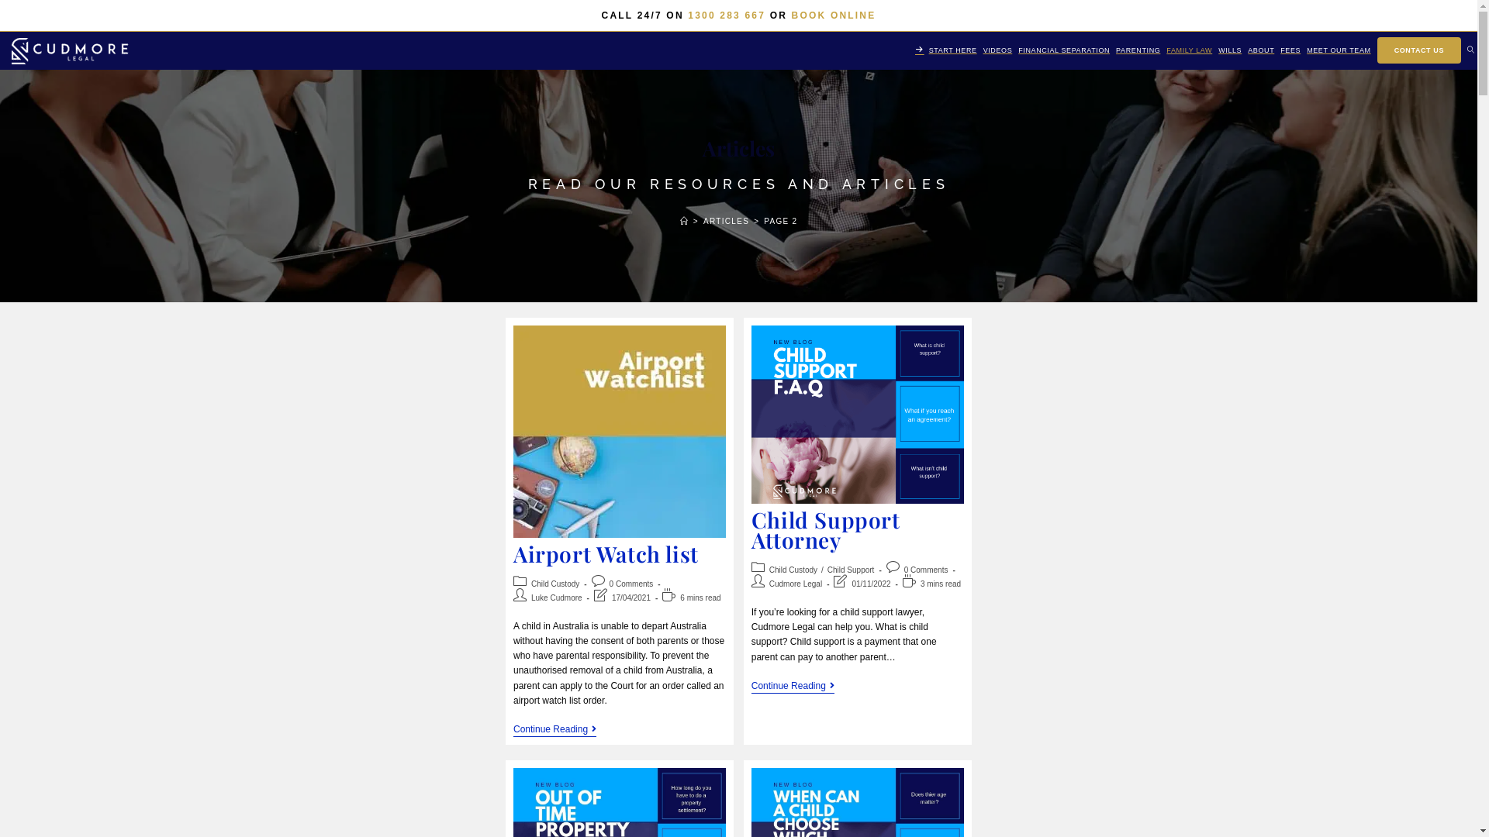  I want to click on Continue Reading
Child Support Attorney, so click(793, 687).